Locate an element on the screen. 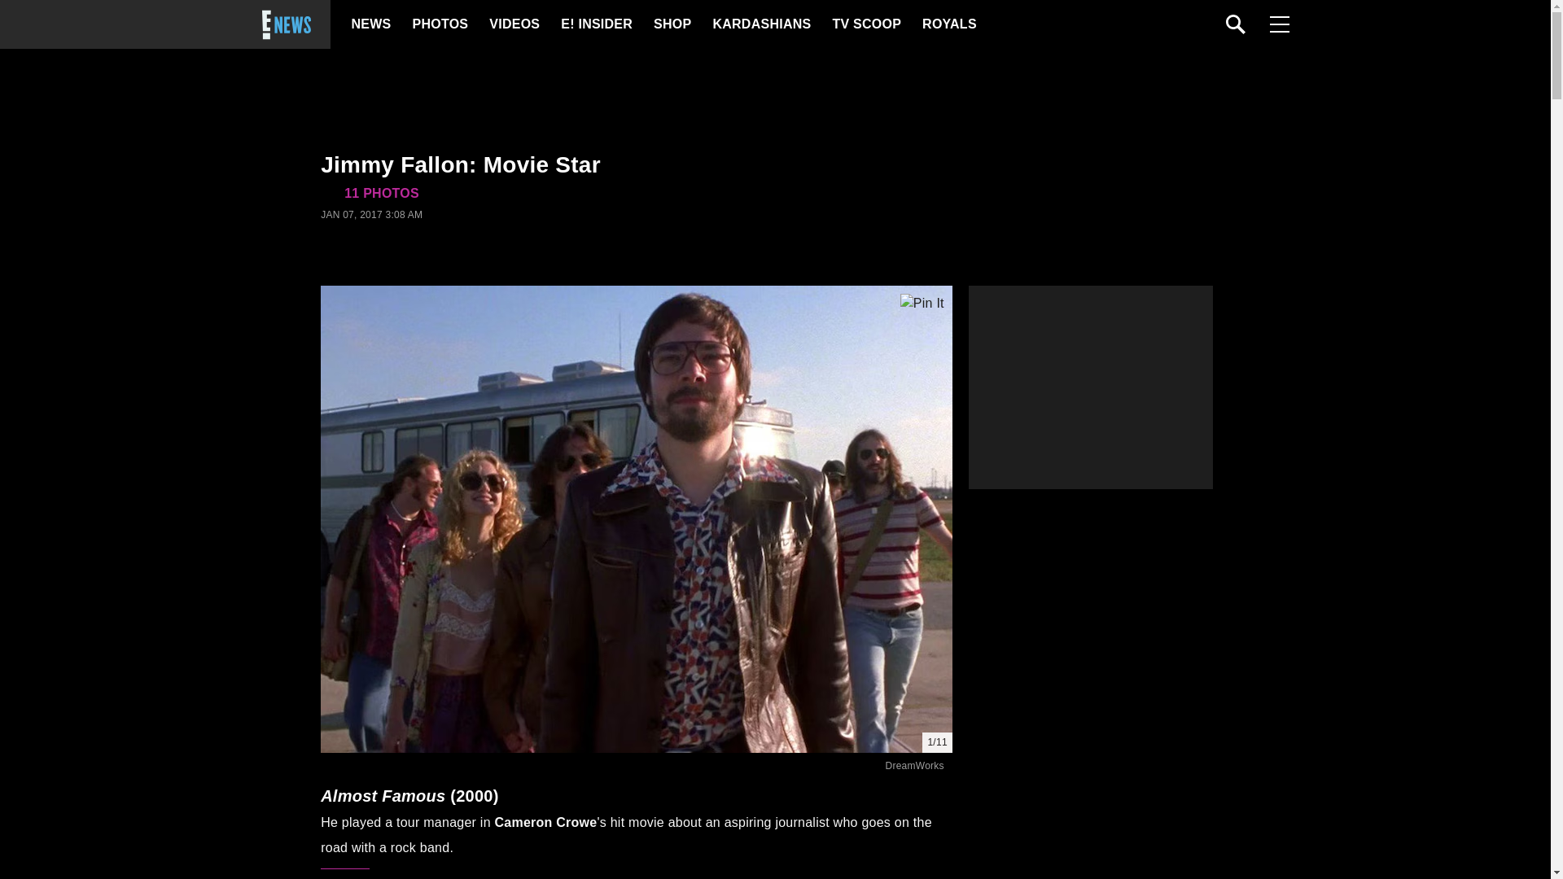 Image resolution: width=1563 pixels, height=879 pixels. TV SCOOP is located at coordinates (865, 24).